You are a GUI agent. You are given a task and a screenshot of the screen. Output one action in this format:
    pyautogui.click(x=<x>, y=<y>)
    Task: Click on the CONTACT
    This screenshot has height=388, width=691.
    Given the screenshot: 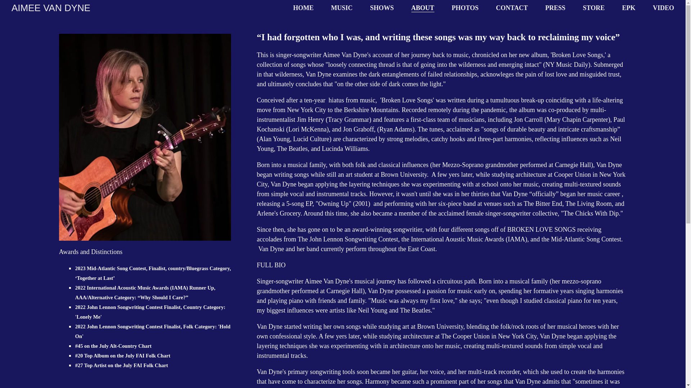 What is the action you would take?
    pyautogui.click(x=512, y=8)
    